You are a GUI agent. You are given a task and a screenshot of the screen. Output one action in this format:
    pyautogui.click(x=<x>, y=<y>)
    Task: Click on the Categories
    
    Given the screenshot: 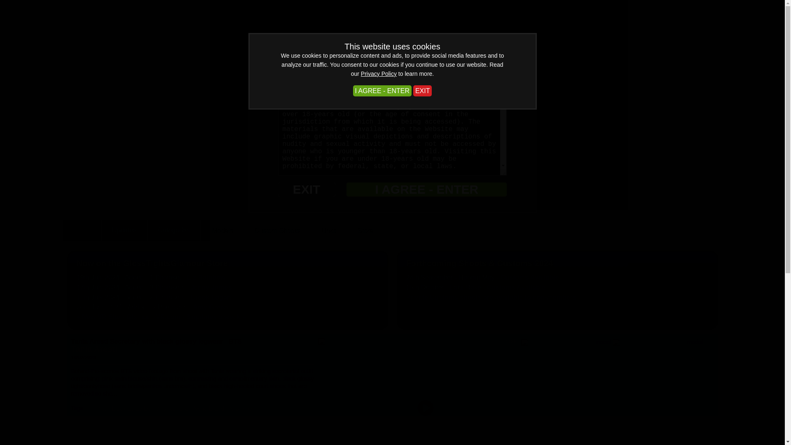 What is the action you would take?
    pyautogui.click(x=174, y=230)
    